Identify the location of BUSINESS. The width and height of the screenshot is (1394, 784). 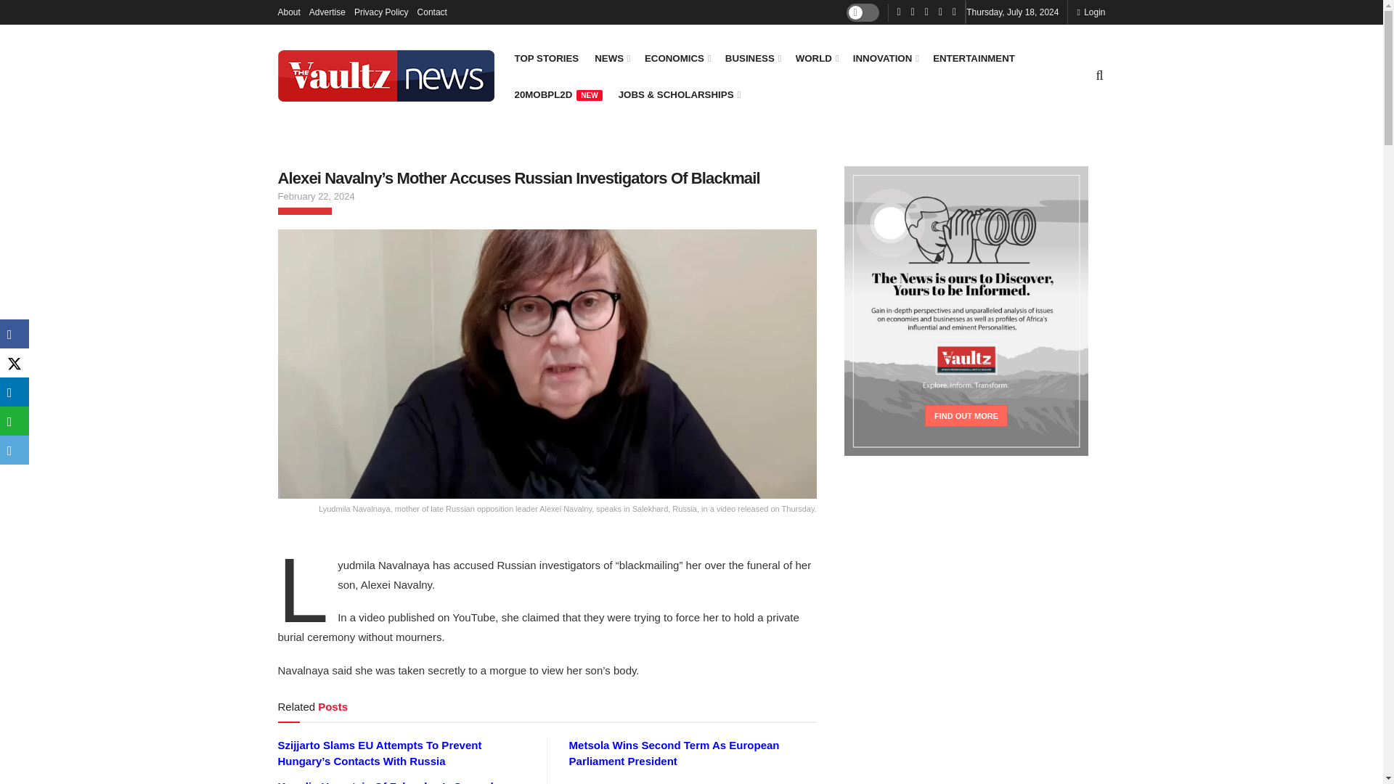
(752, 58).